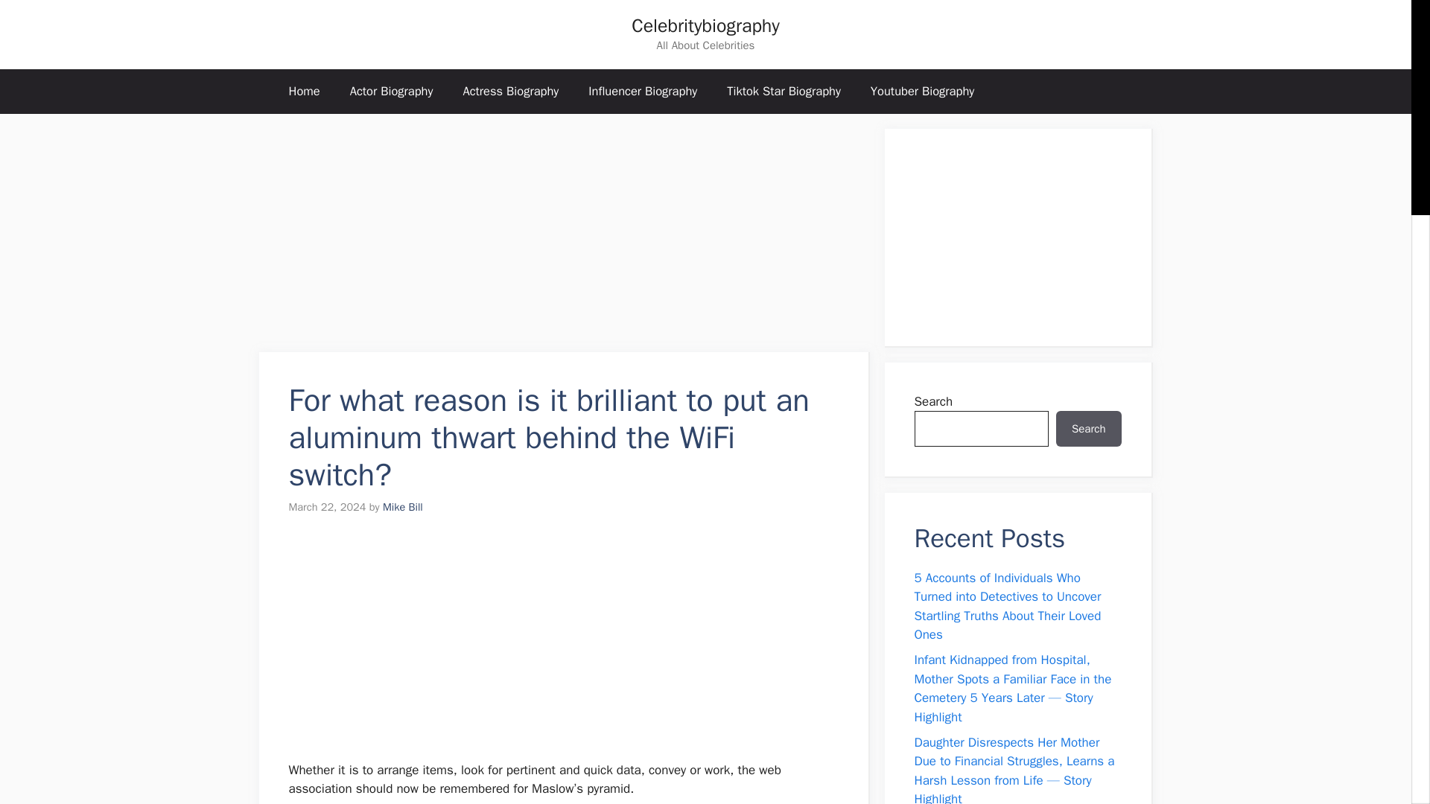  Describe the element at coordinates (403, 506) in the screenshot. I see `Mike Bill` at that location.